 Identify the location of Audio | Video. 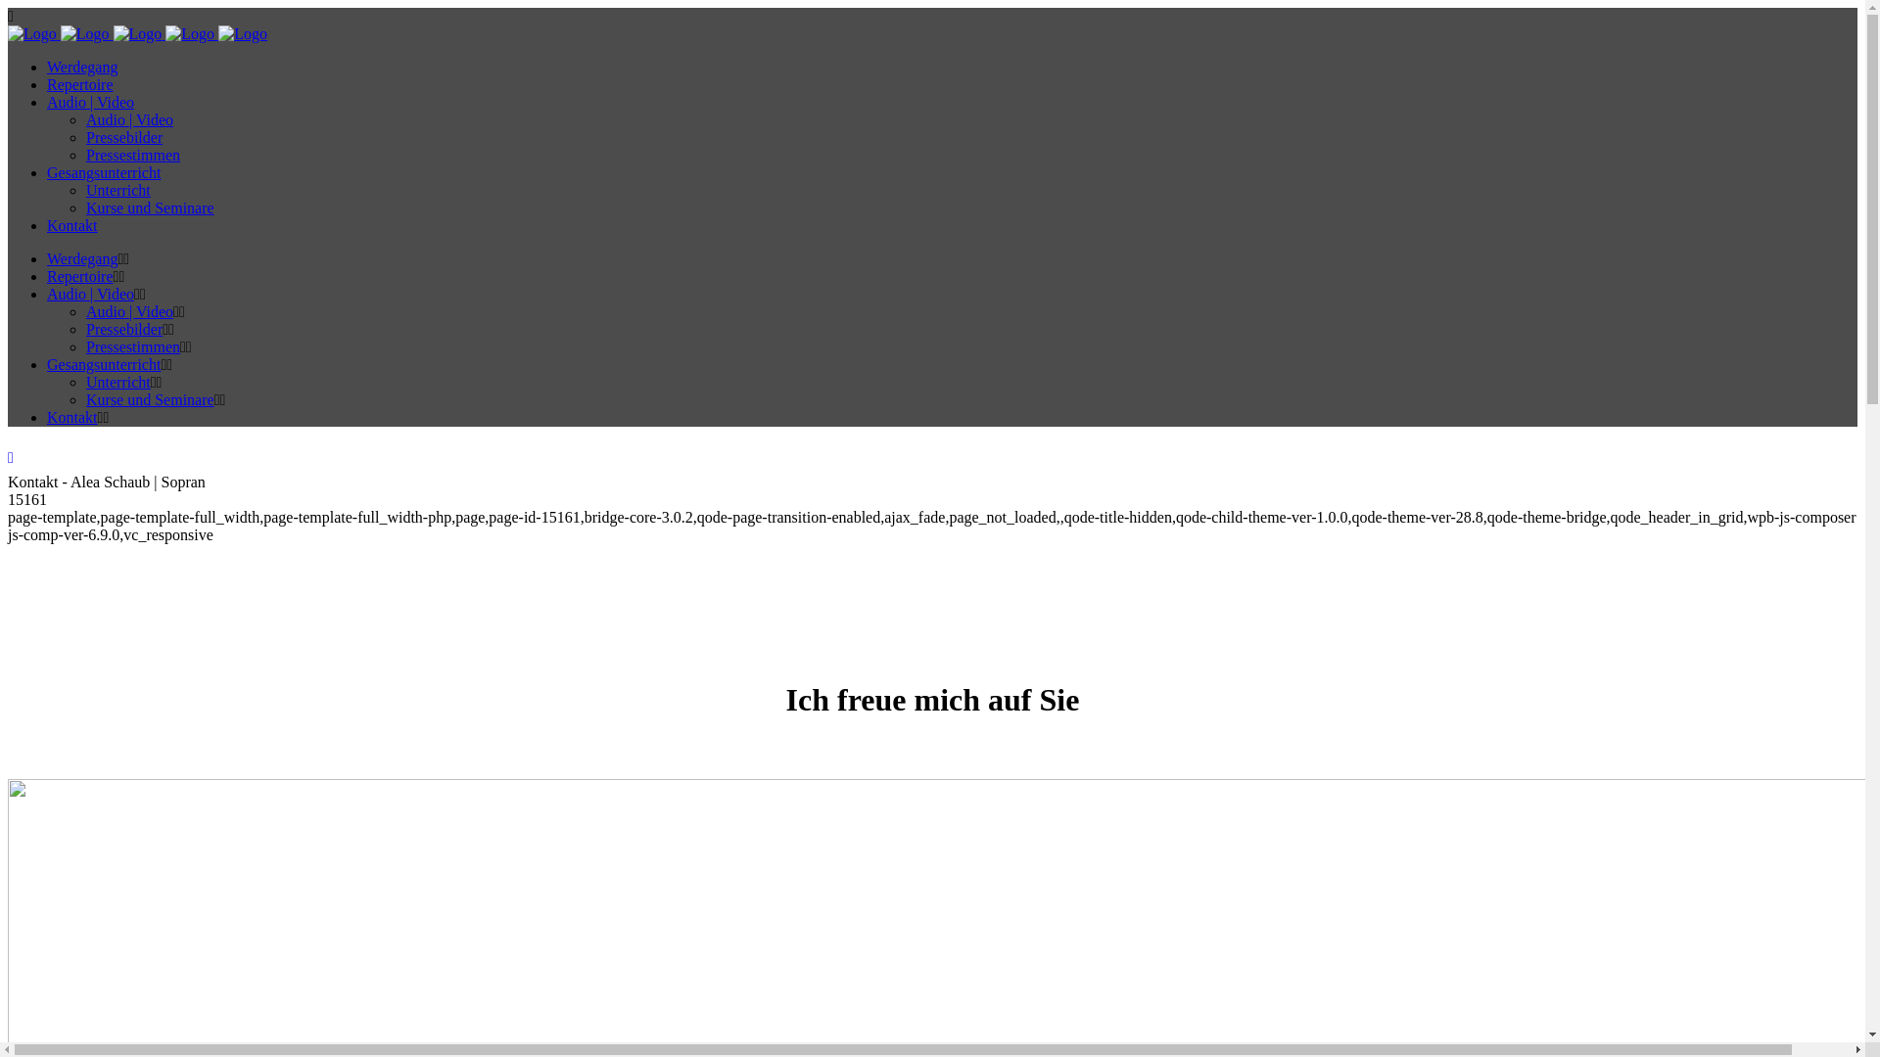
(129, 119).